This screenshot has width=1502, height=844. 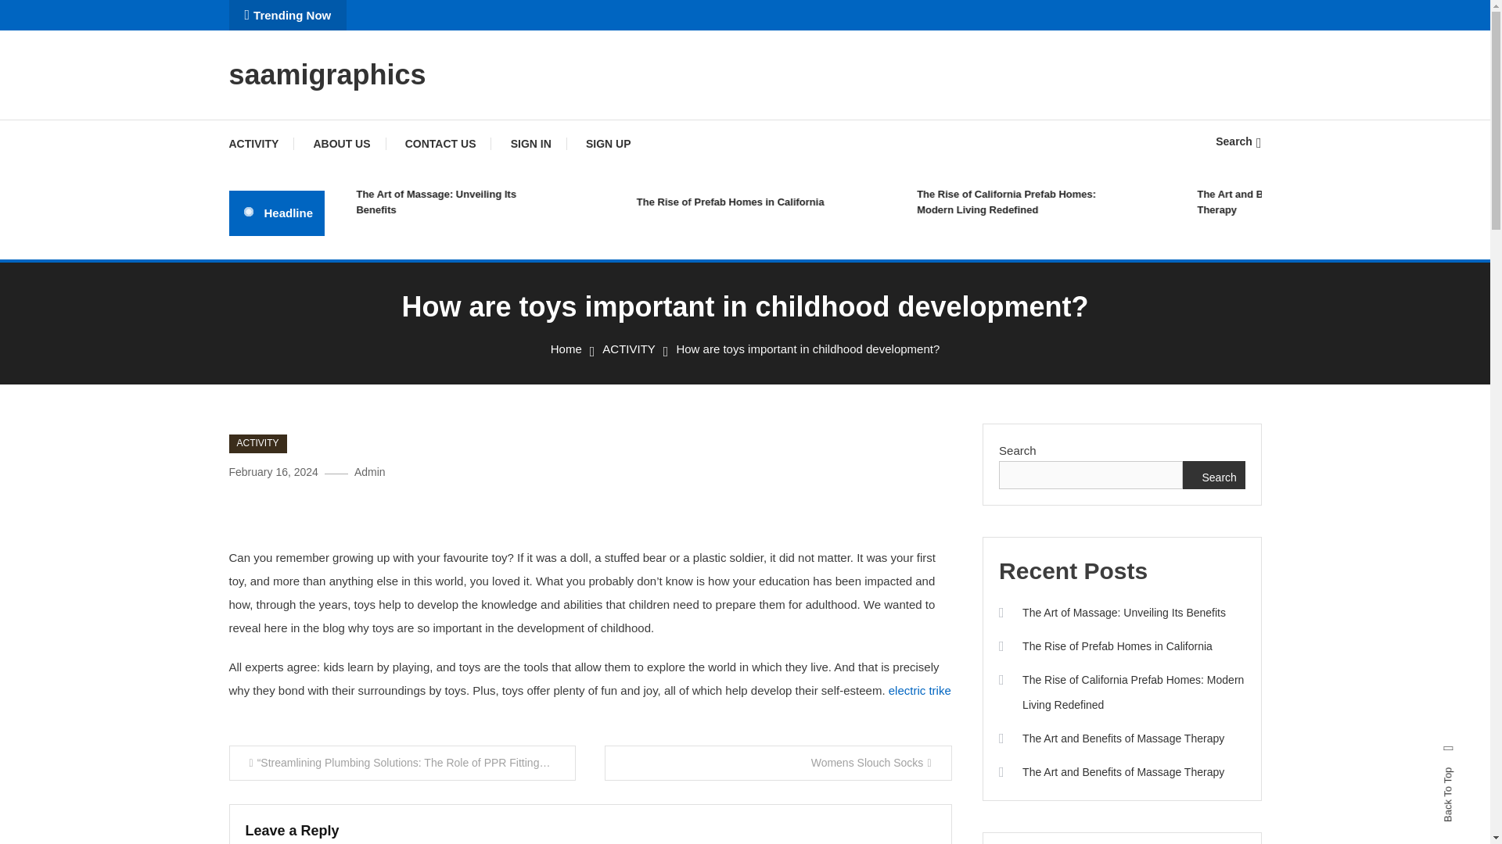 I want to click on The Rise of California Prefab Homes: Modern Living Redefined, so click(x=1053, y=202).